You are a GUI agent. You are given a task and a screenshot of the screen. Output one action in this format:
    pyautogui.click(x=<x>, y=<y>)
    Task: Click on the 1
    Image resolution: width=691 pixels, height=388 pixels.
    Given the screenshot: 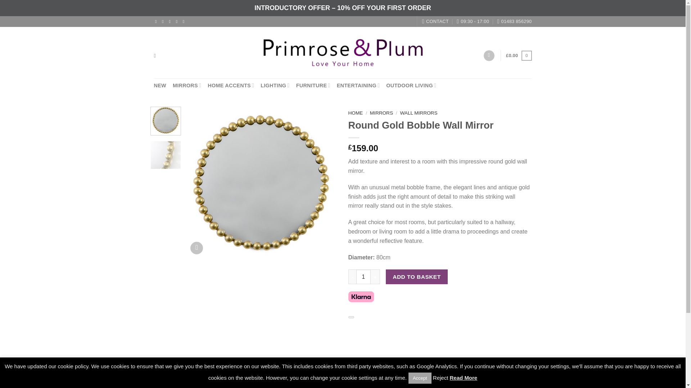 What is the action you would take?
    pyautogui.click(x=363, y=276)
    